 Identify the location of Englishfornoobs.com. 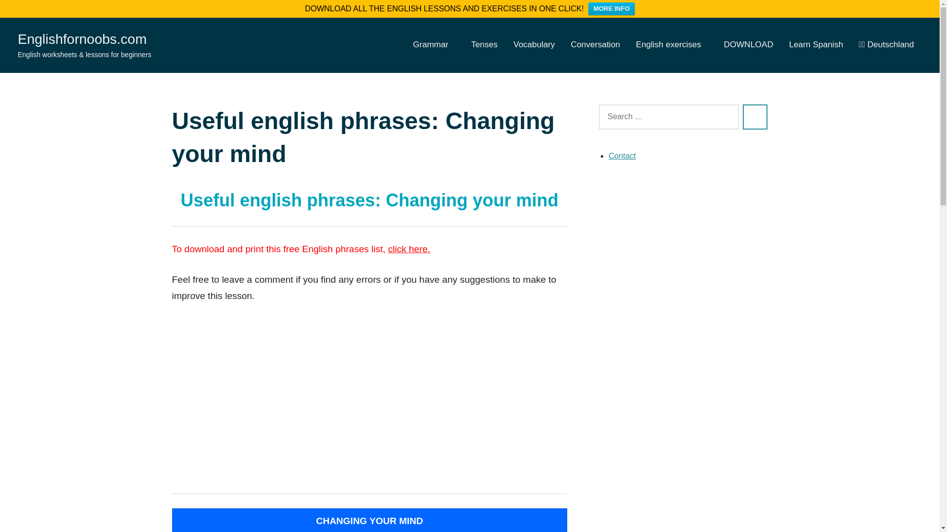
(82, 39).